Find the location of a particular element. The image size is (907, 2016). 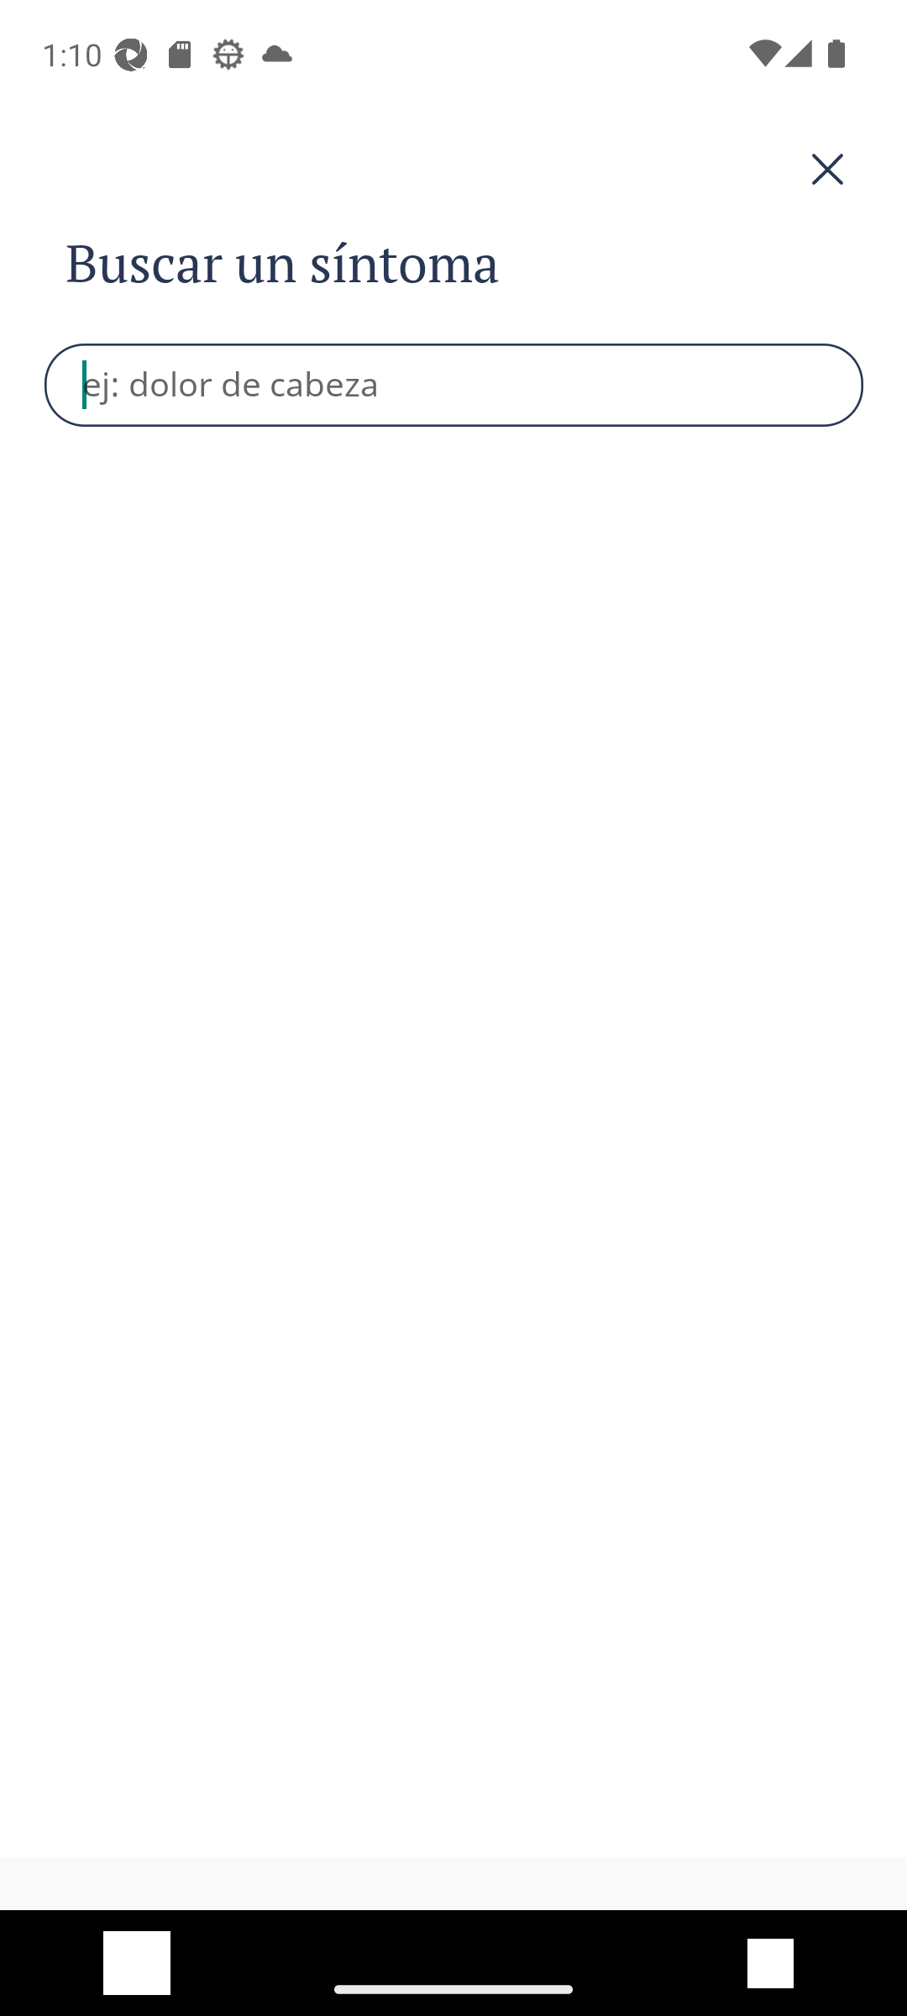

Close, button is located at coordinates (453, 170).